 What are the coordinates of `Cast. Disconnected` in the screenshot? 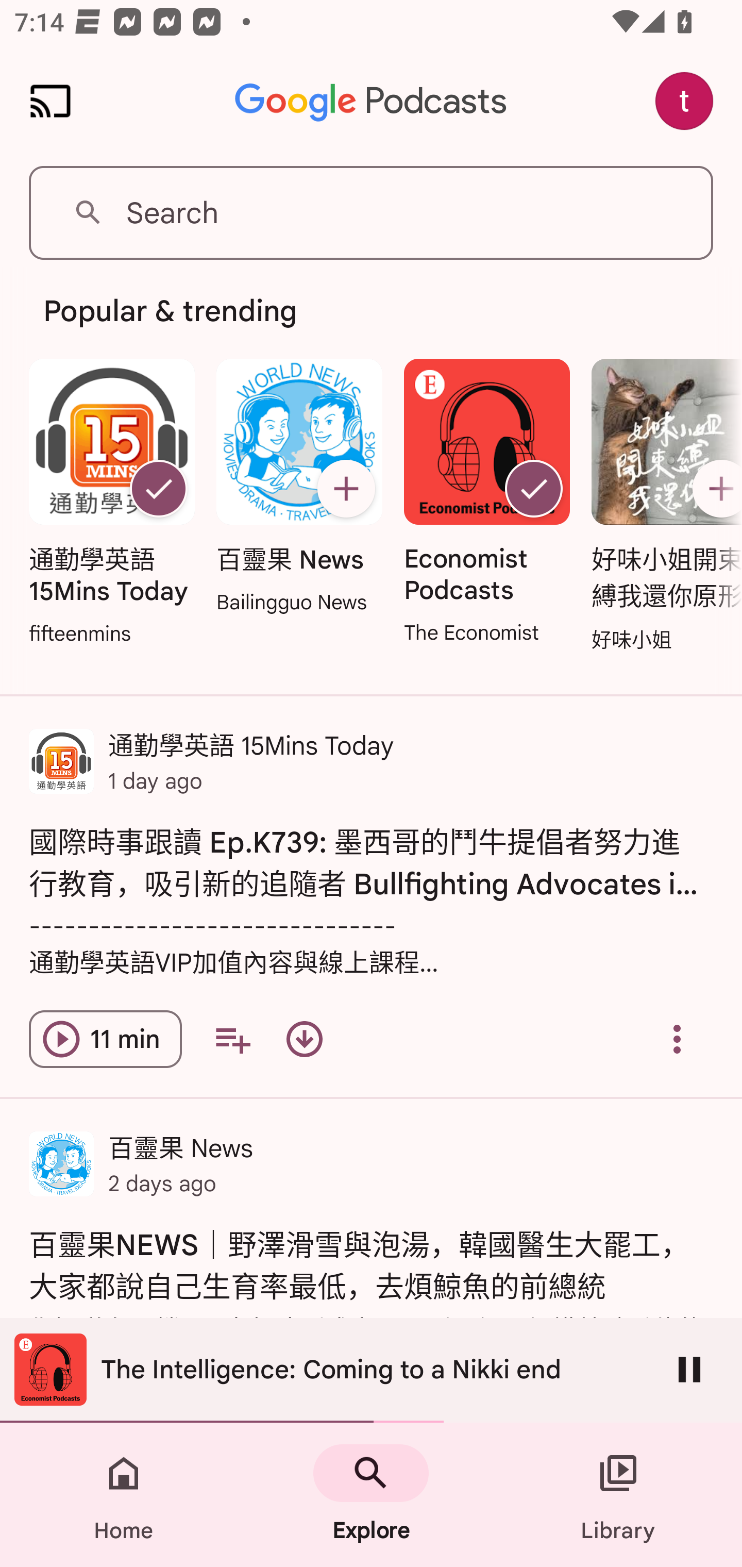 It's located at (50, 101).